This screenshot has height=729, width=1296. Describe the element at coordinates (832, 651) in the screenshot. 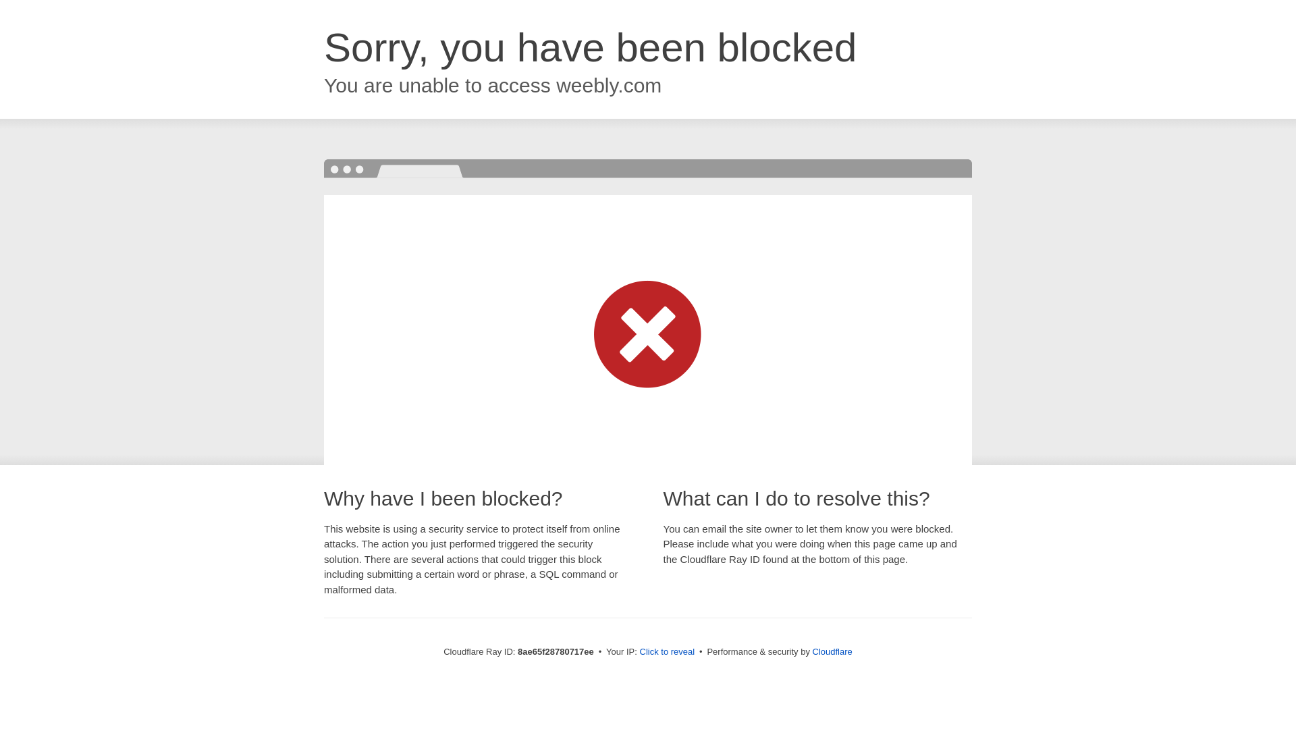

I see `Cloudflare` at that location.